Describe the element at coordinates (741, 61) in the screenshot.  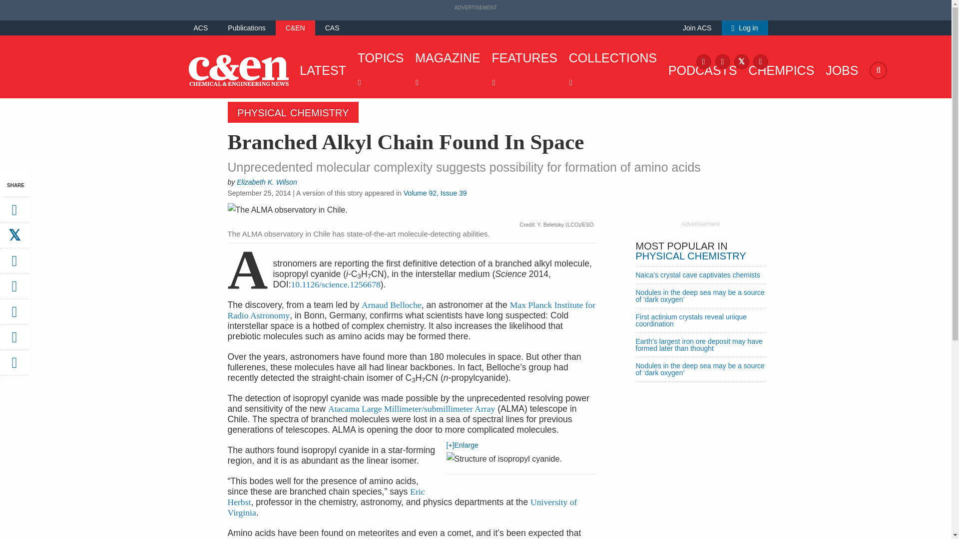
I see `X` at that location.